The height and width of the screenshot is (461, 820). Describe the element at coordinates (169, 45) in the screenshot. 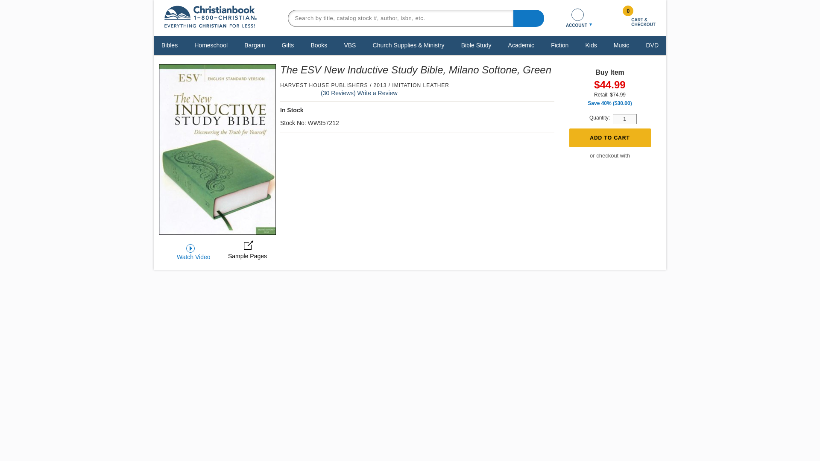

I see `Bibles` at that location.